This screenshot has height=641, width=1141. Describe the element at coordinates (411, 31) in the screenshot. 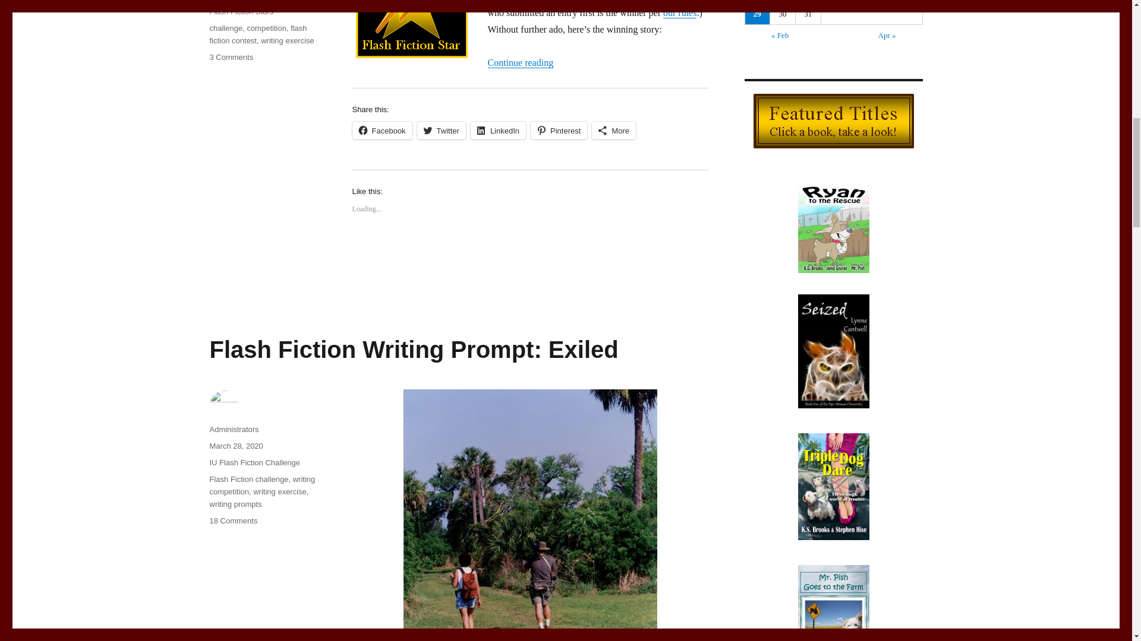

I see `Flash Fiction Star` at that location.